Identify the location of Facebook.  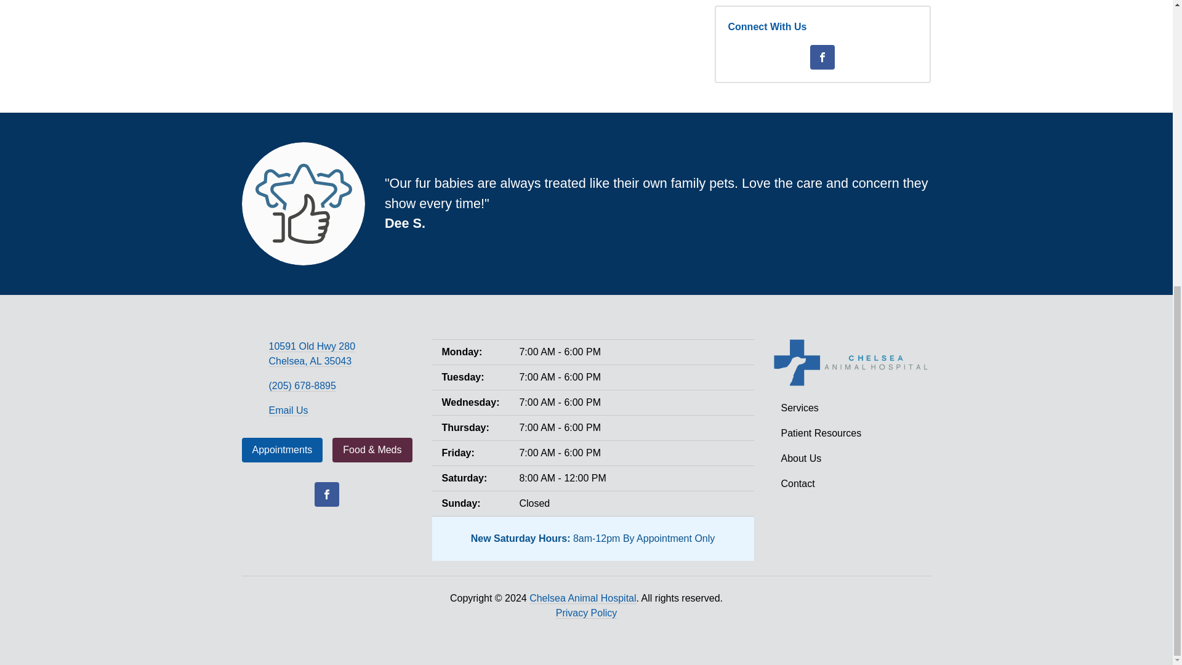
(822, 57).